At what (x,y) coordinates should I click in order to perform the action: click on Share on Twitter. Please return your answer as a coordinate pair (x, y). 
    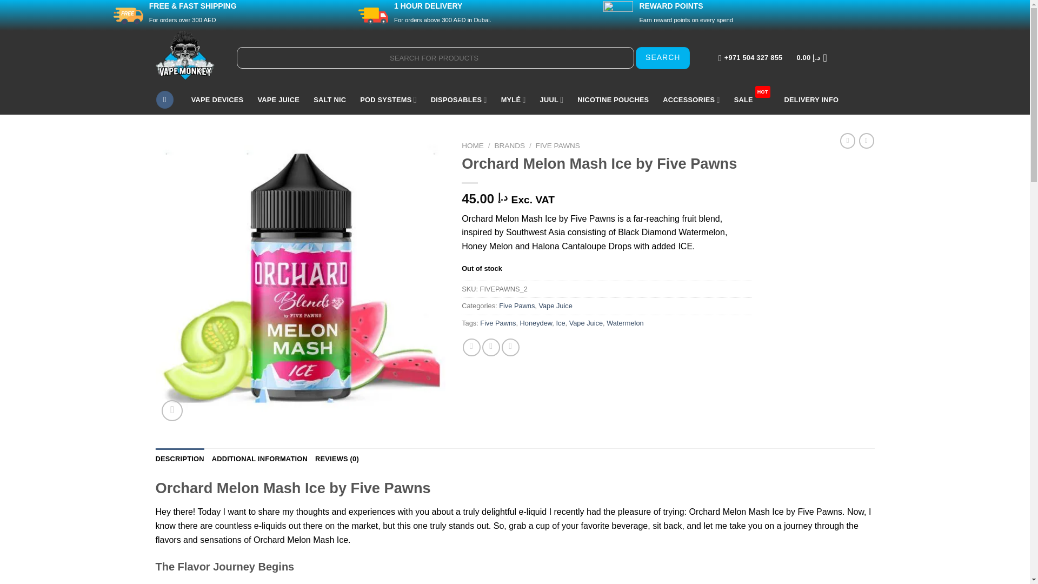
    Looking at the image, I should click on (491, 347).